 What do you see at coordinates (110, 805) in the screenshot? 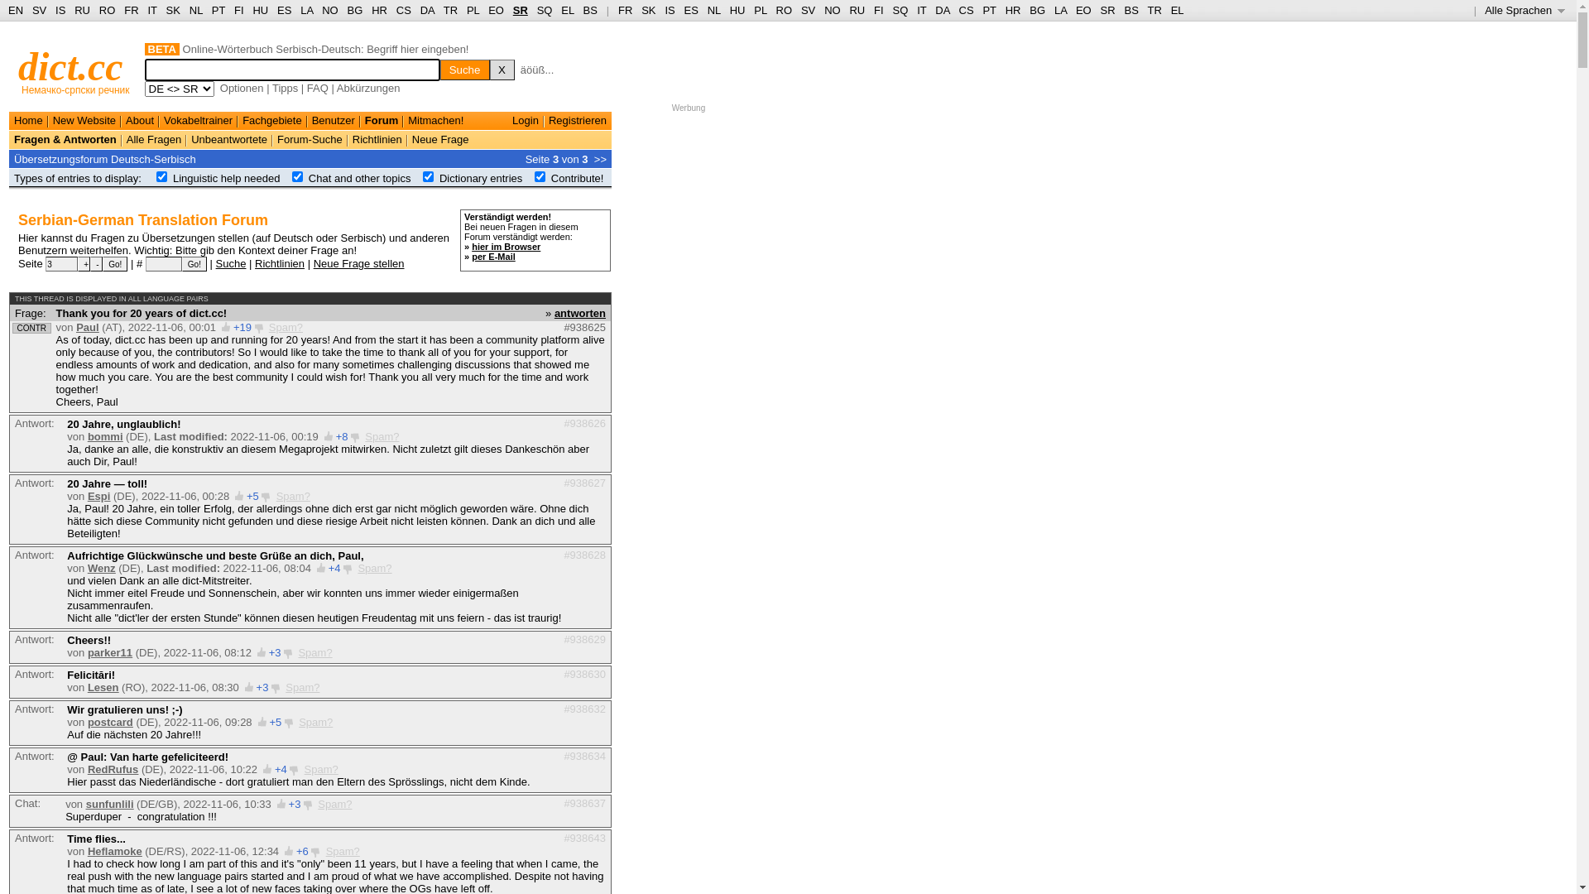
I see `sunfunlili` at bounding box center [110, 805].